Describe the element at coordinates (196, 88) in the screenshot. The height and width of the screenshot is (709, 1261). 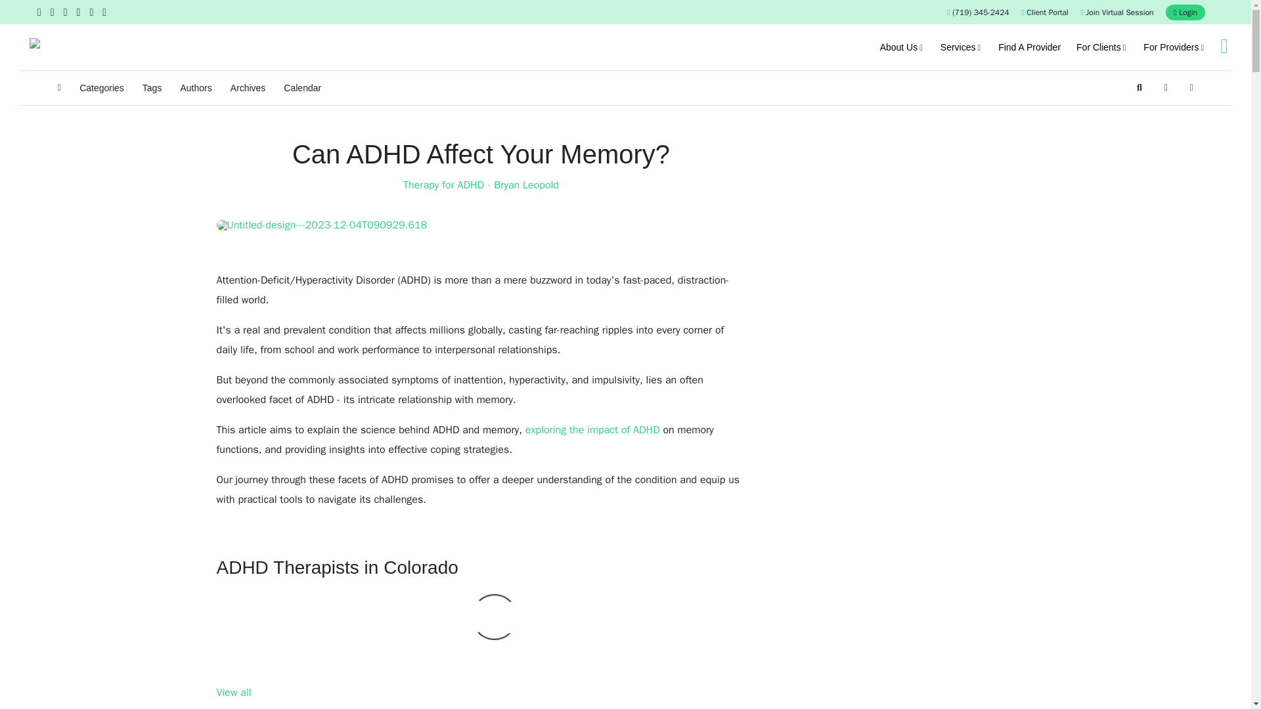
I see `Authors` at that location.